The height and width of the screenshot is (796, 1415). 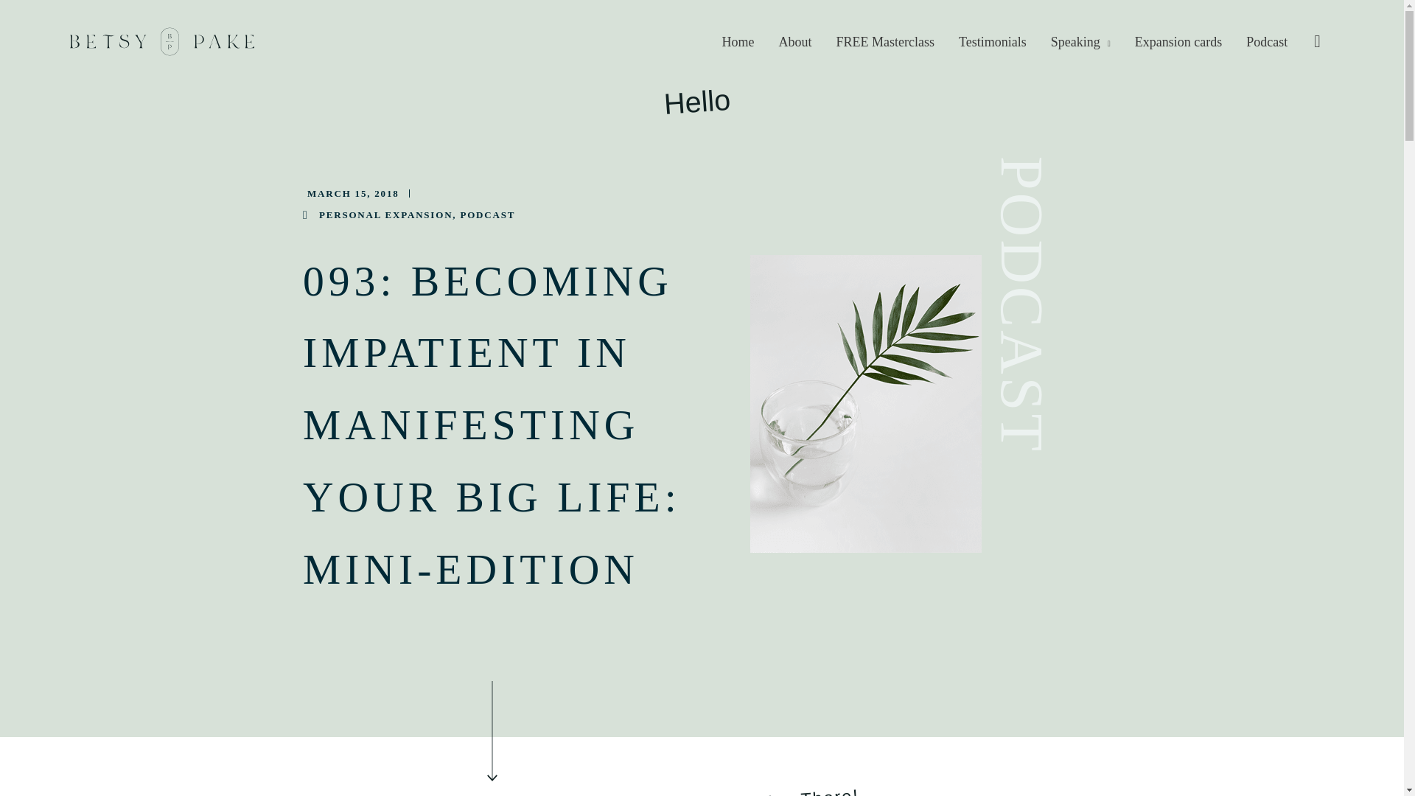 What do you see at coordinates (386, 215) in the screenshot?
I see `PERSONAL EXPANSION` at bounding box center [386, 215].